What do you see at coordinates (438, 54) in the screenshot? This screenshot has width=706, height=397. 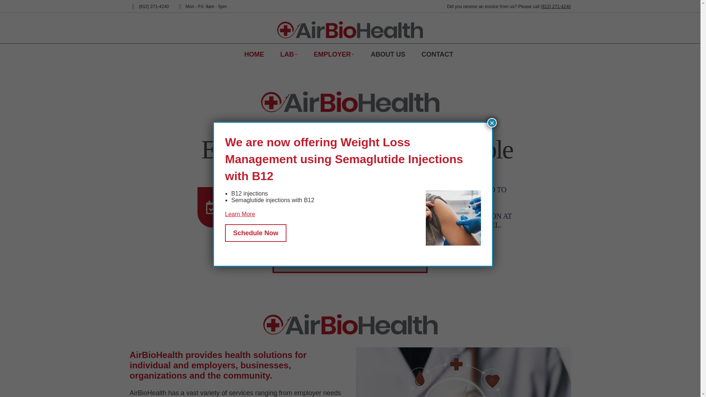 I see `CONTACT` at bounding box center [438, 54].